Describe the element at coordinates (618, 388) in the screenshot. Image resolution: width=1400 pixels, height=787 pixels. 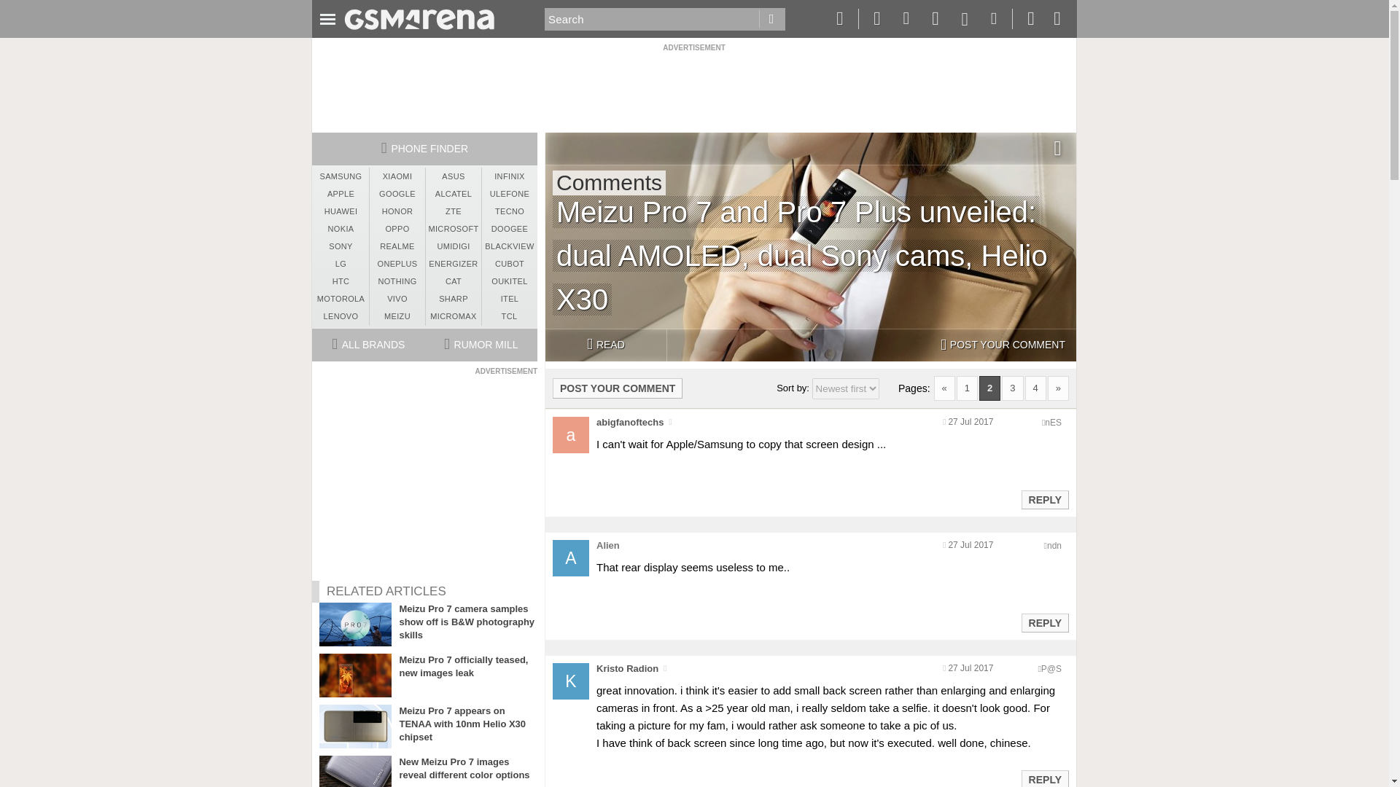
I see `POST YOUR COMMENT` at that location.